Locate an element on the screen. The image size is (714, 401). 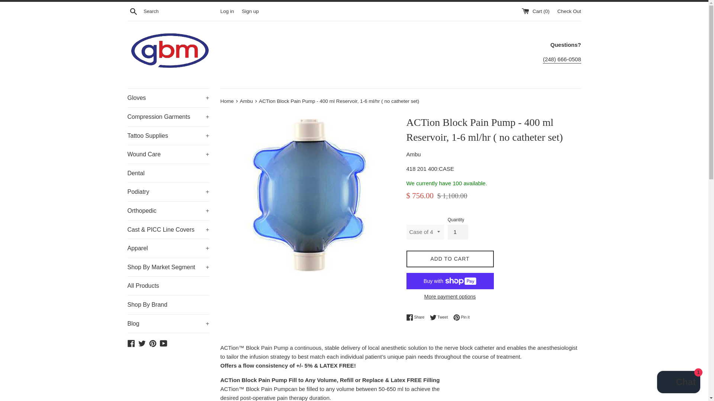
Shopping Cart is located at coordinates (536, 10).